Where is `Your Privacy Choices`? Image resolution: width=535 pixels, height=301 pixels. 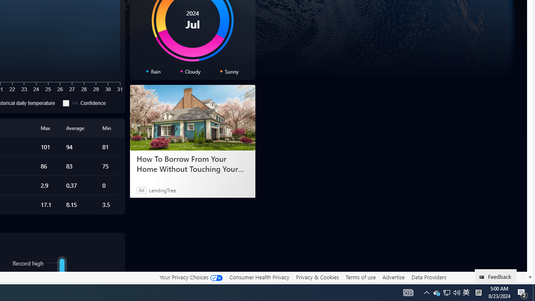 Your Privacy Choices is located at coordinates (191, 277).